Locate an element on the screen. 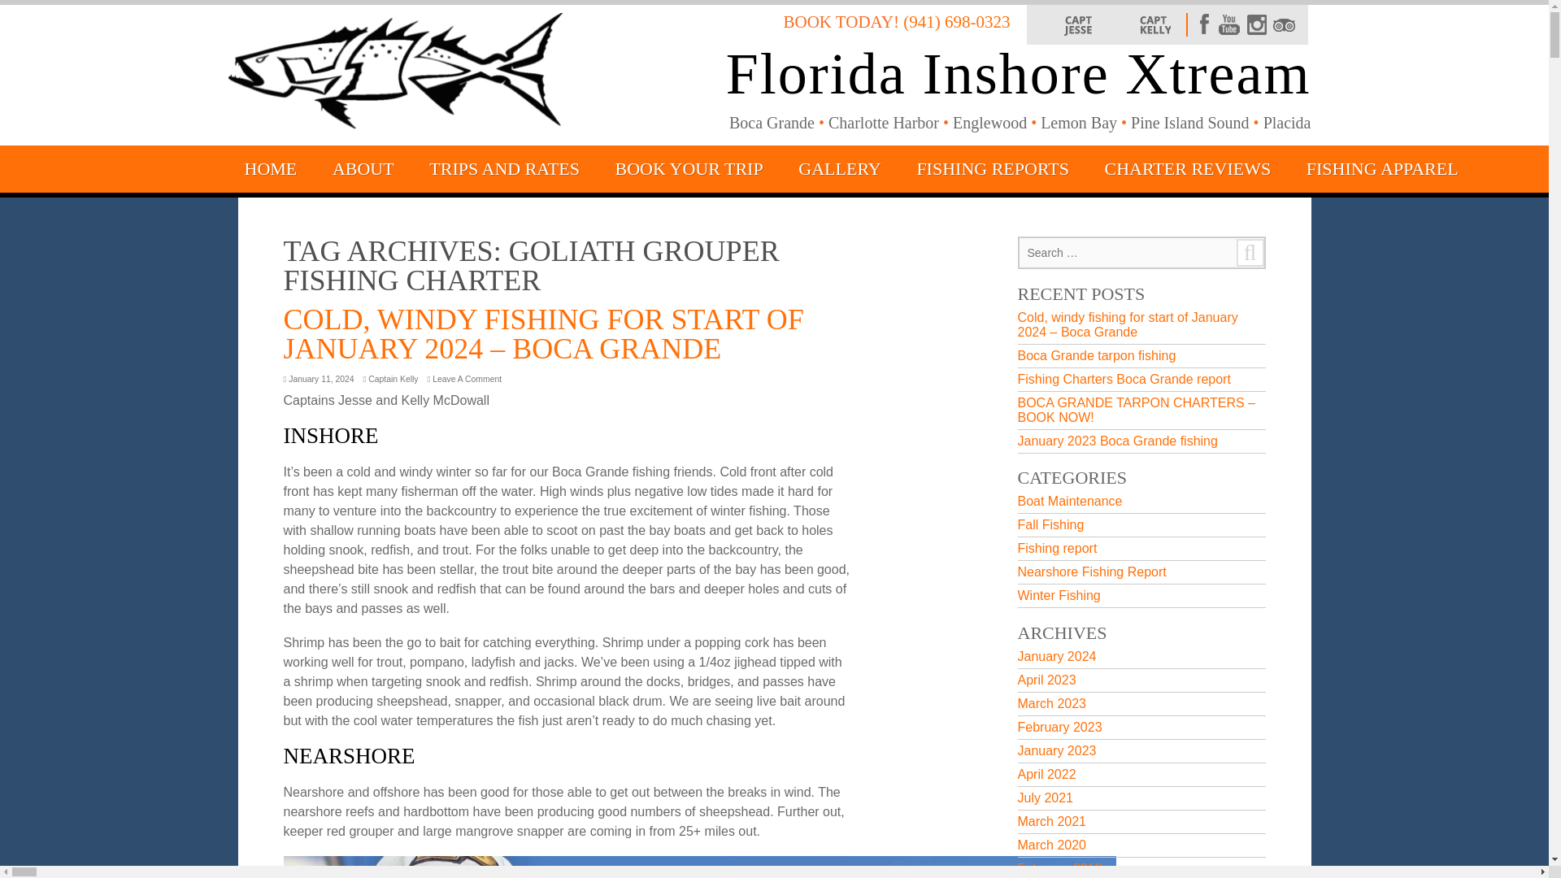 This screenshot has height=878, width=1561. Return Home is located at coordinates (395, 75).